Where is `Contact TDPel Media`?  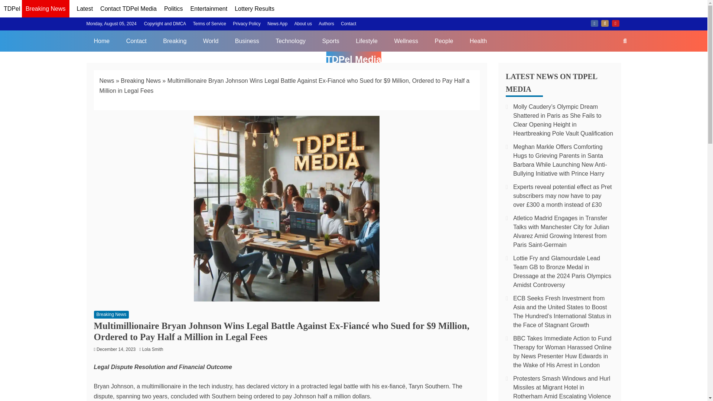 Contact TDPel Media is located at coordinates (128, 9).